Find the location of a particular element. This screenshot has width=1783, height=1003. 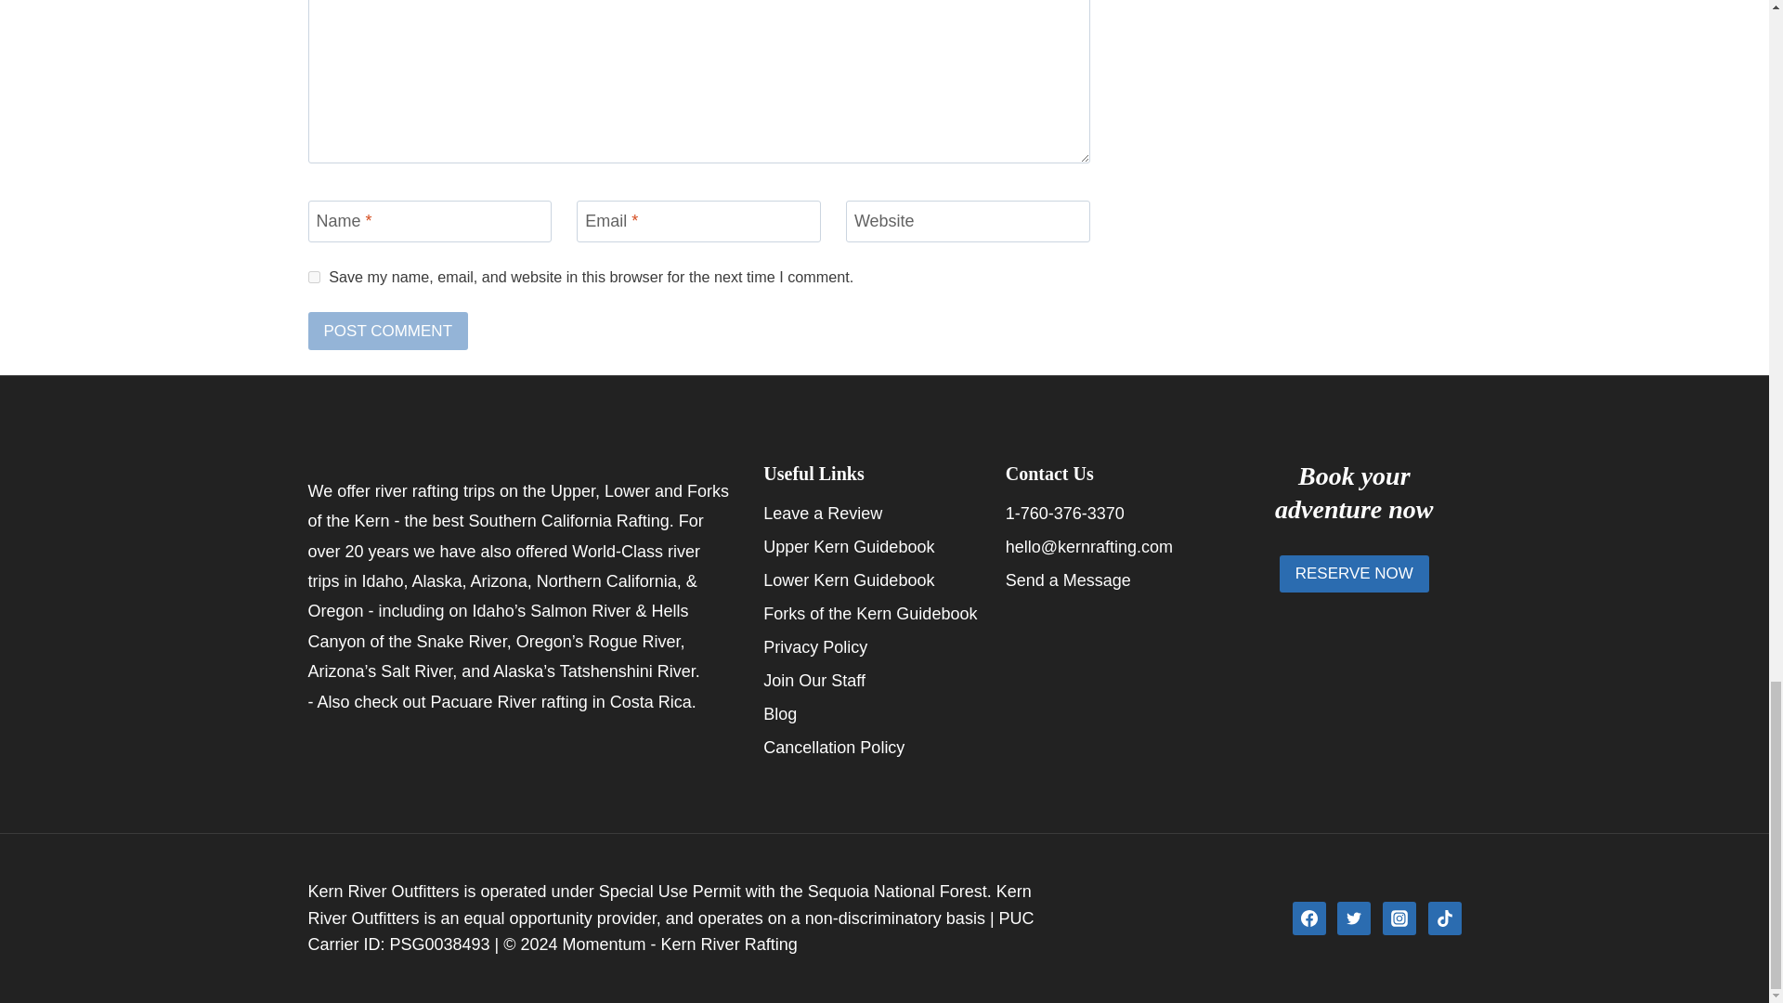

yes is located at coordinates (314, 277).